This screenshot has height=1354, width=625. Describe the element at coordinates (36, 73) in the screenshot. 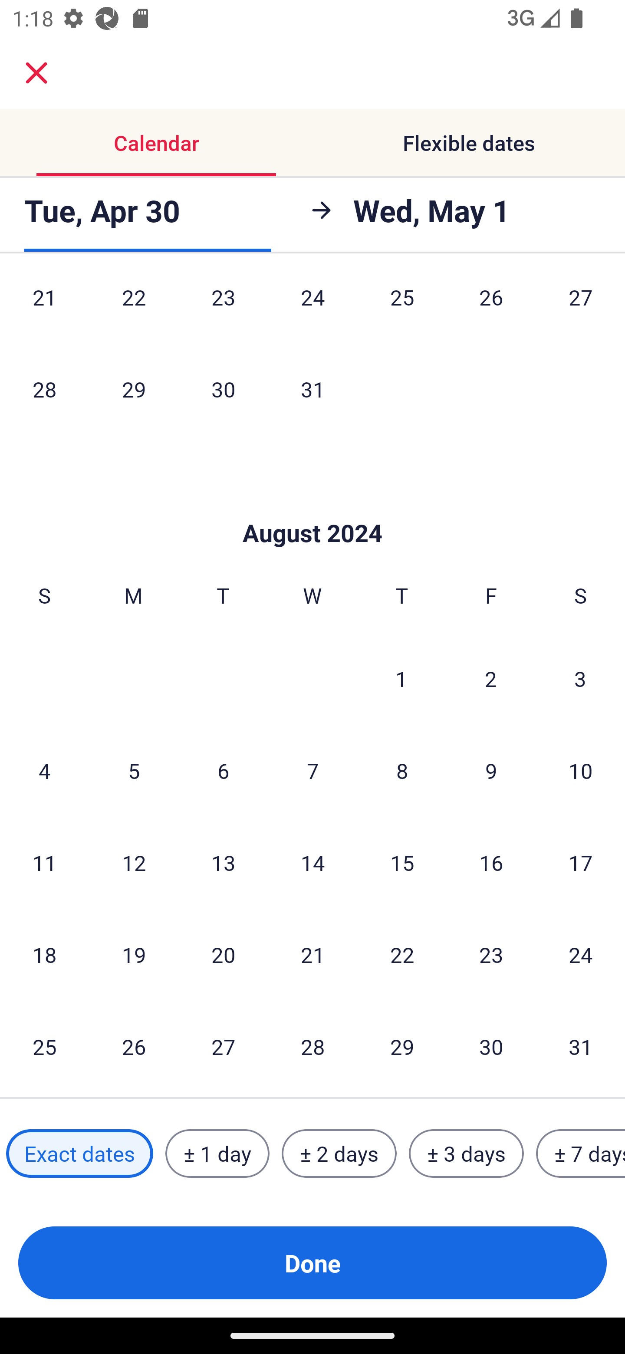

I see `close.` at that location.